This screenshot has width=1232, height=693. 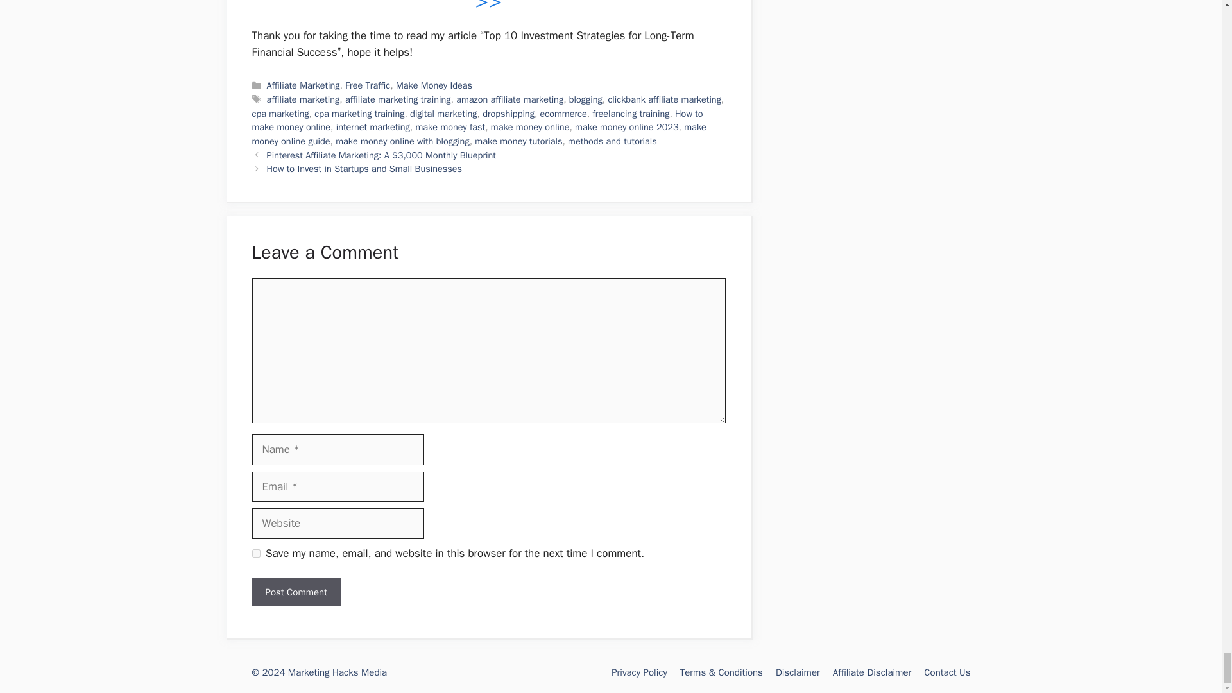 What do you see at coordinates (509, 99) in the screenshot?
I see `amazon affiliate marketing` at bounding box center [509, 99].